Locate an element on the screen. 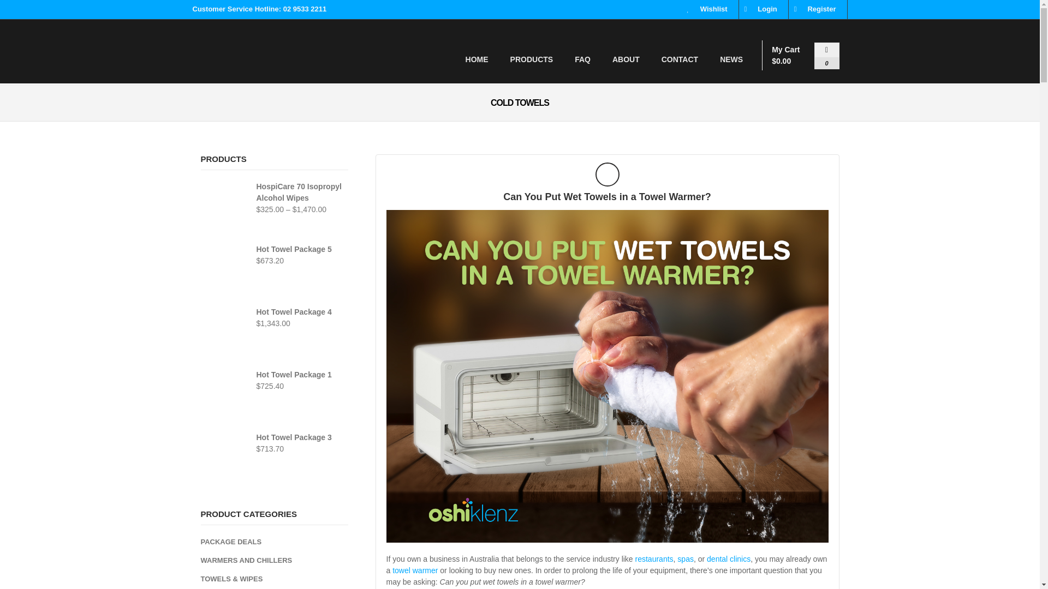 The image size is (1048, 589). FAQ is located at coordinates (582, 59).